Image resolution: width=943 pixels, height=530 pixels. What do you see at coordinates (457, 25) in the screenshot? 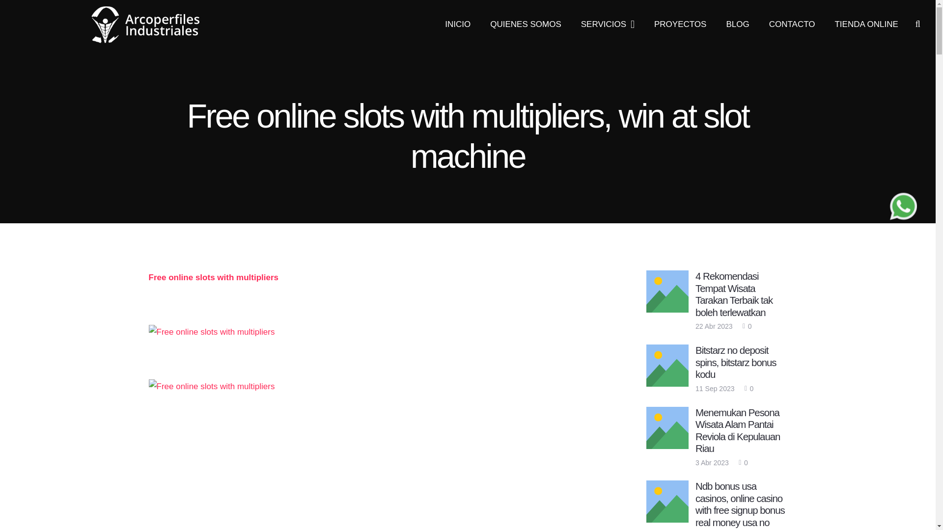
I see `INICIO` at bounding box center [457, 25].